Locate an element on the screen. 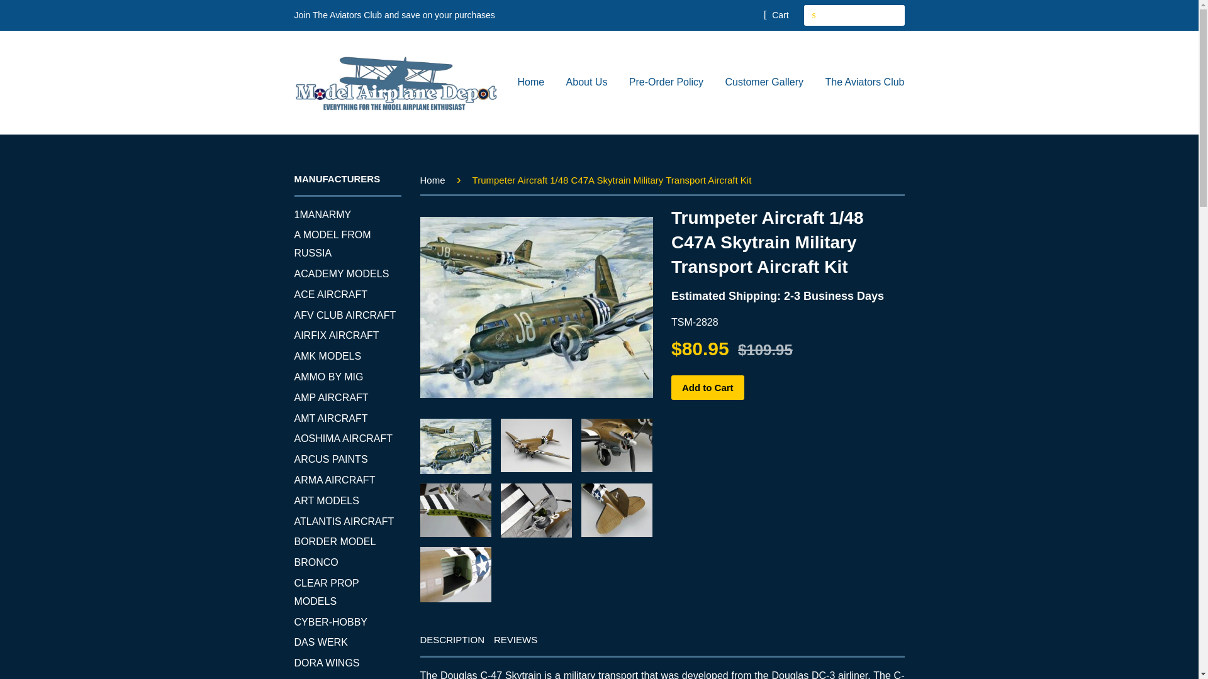  Back to the frontpage is located at coordinates (435, 180).